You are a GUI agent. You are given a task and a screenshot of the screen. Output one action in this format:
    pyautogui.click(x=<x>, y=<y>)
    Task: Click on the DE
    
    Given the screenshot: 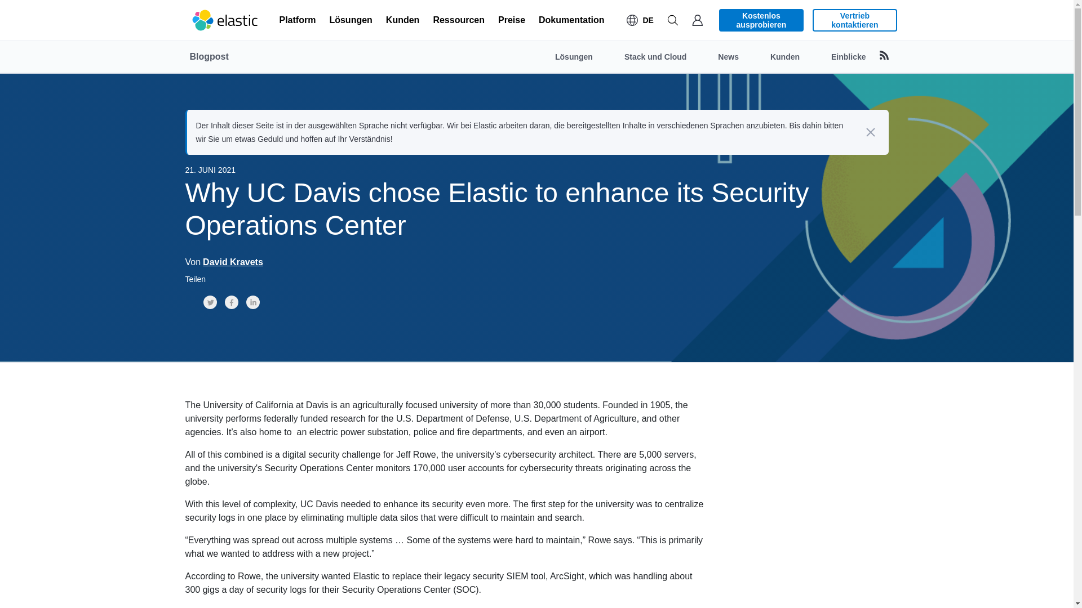 What is the action you would take?
    pyautogui.click(x=640, y=20)
    